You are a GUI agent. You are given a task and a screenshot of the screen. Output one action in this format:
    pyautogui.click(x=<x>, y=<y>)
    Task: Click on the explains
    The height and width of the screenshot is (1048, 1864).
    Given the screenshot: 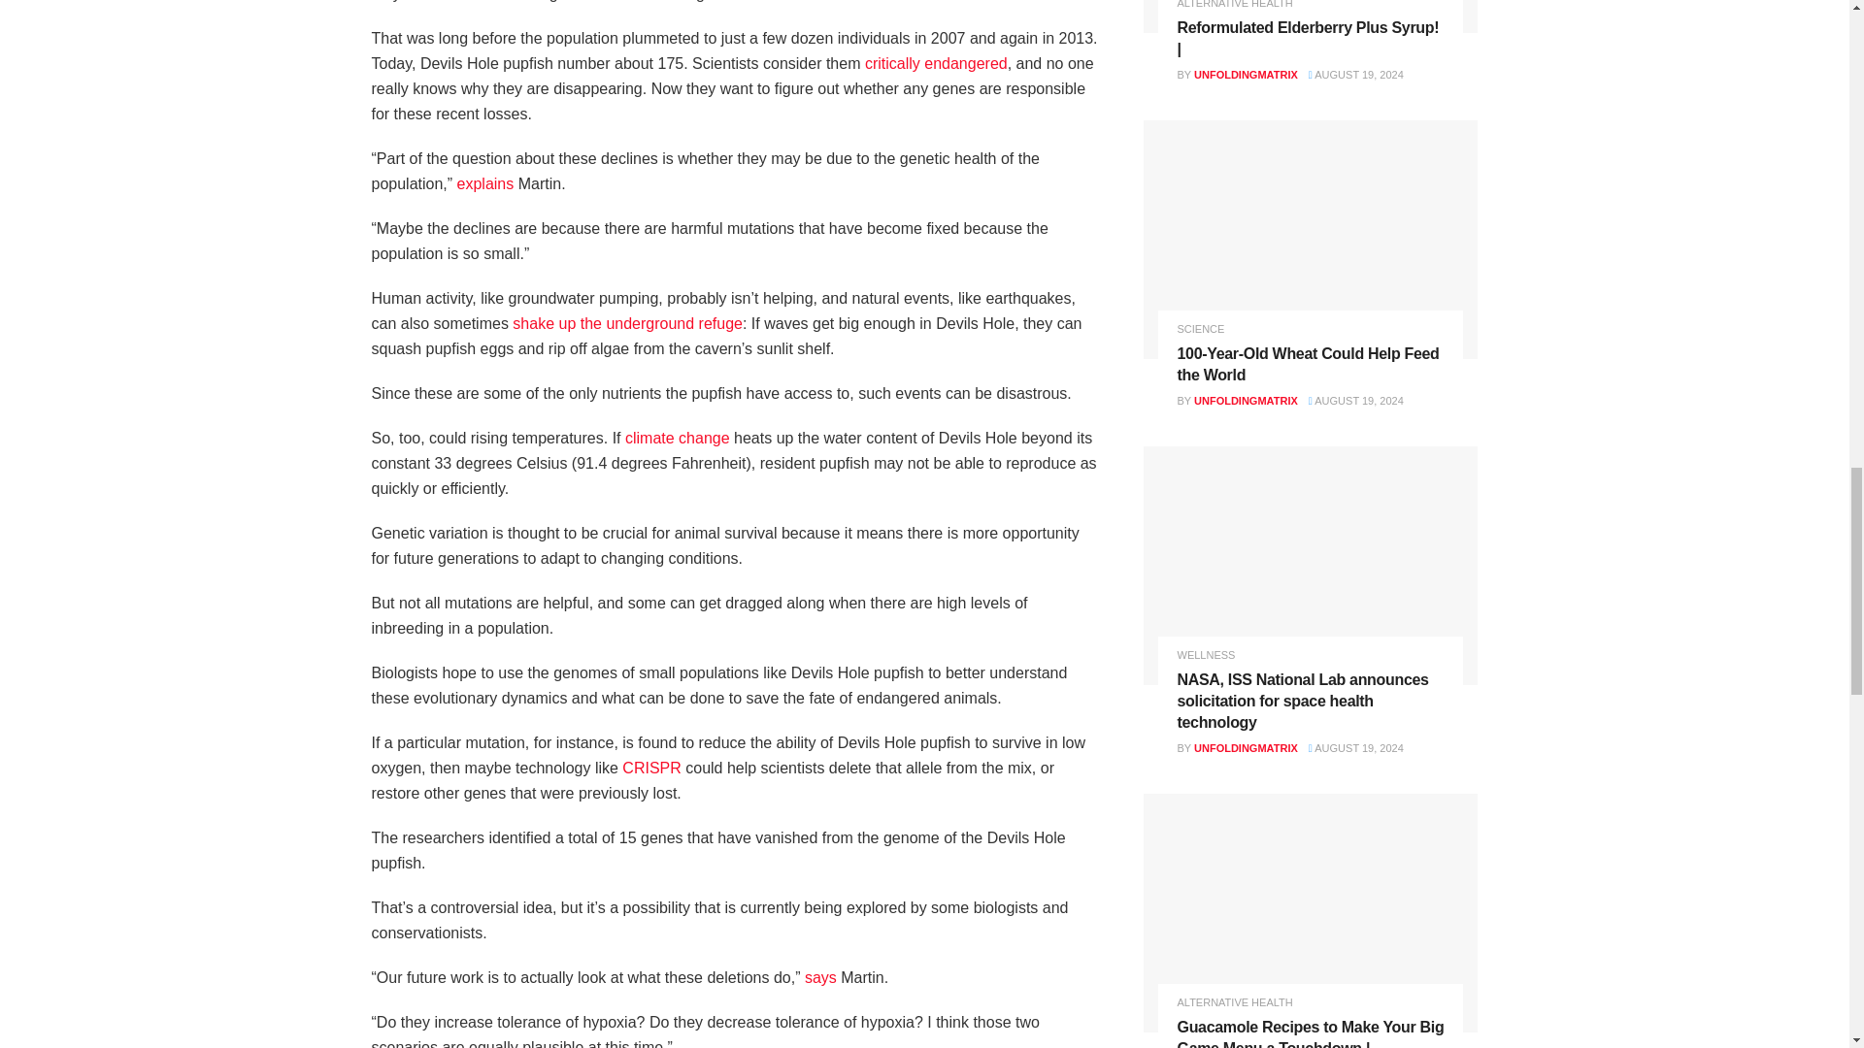 What is the action you would take?
    pyautogui.click(x=485, y=183)
    